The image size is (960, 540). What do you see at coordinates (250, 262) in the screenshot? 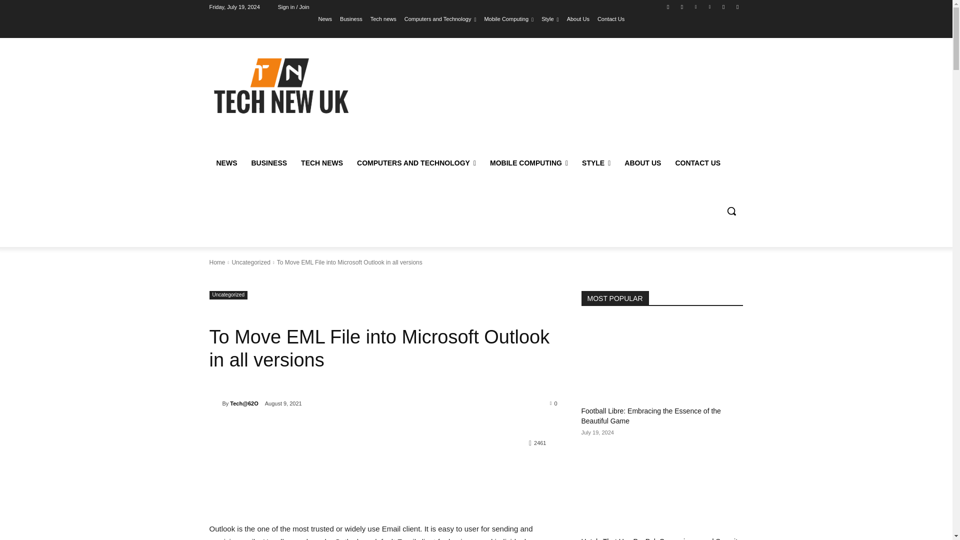
I see `View all posts in Uncategorized` at bounding box center [250, 262].